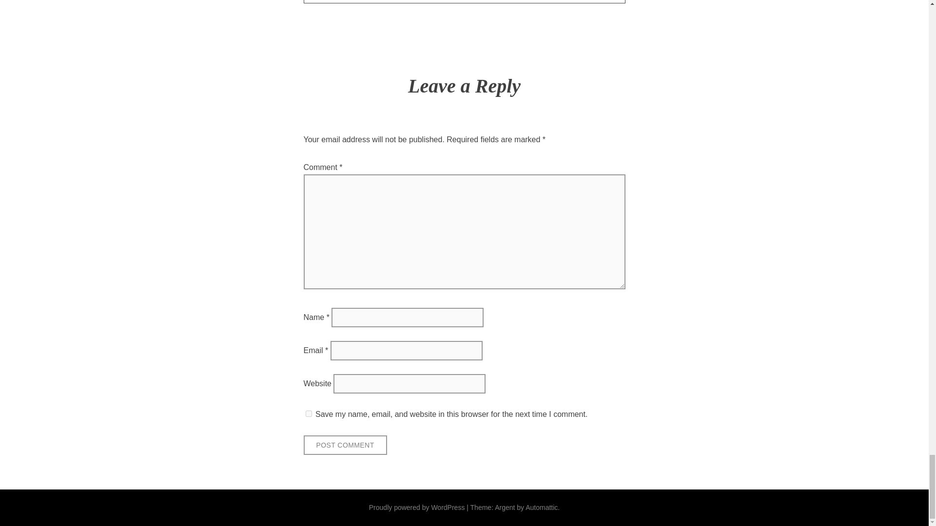  Describe the element at coordinates (308, 414) in the screenshot. I see `yes` at that location.